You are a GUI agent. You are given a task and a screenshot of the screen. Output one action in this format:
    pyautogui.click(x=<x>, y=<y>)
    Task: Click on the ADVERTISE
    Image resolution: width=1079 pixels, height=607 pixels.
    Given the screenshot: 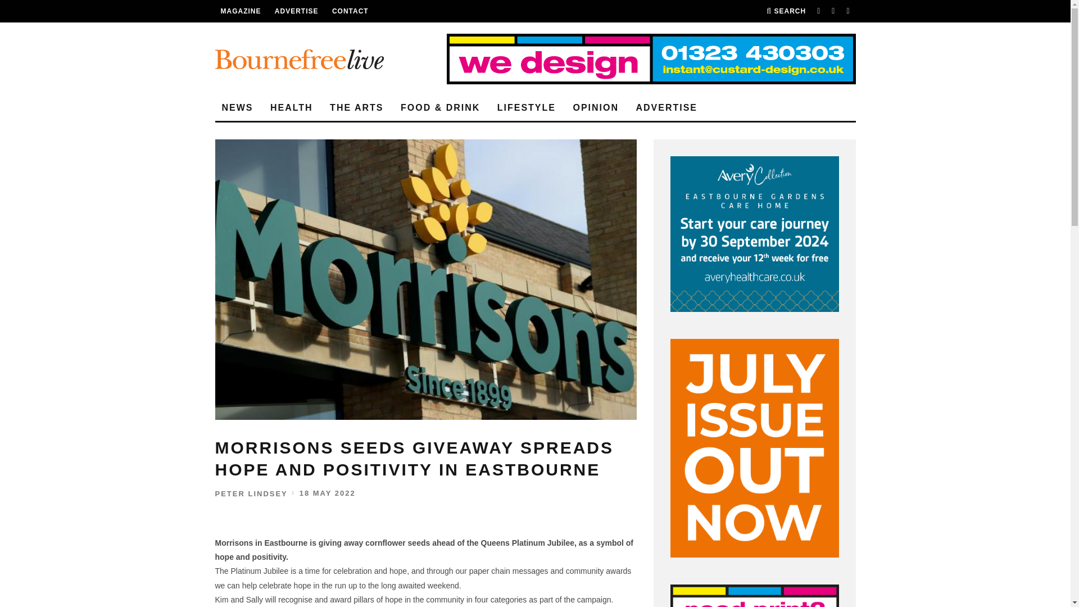 What is the action you would take?
    pyautogui.click(x=667, y=108)
    